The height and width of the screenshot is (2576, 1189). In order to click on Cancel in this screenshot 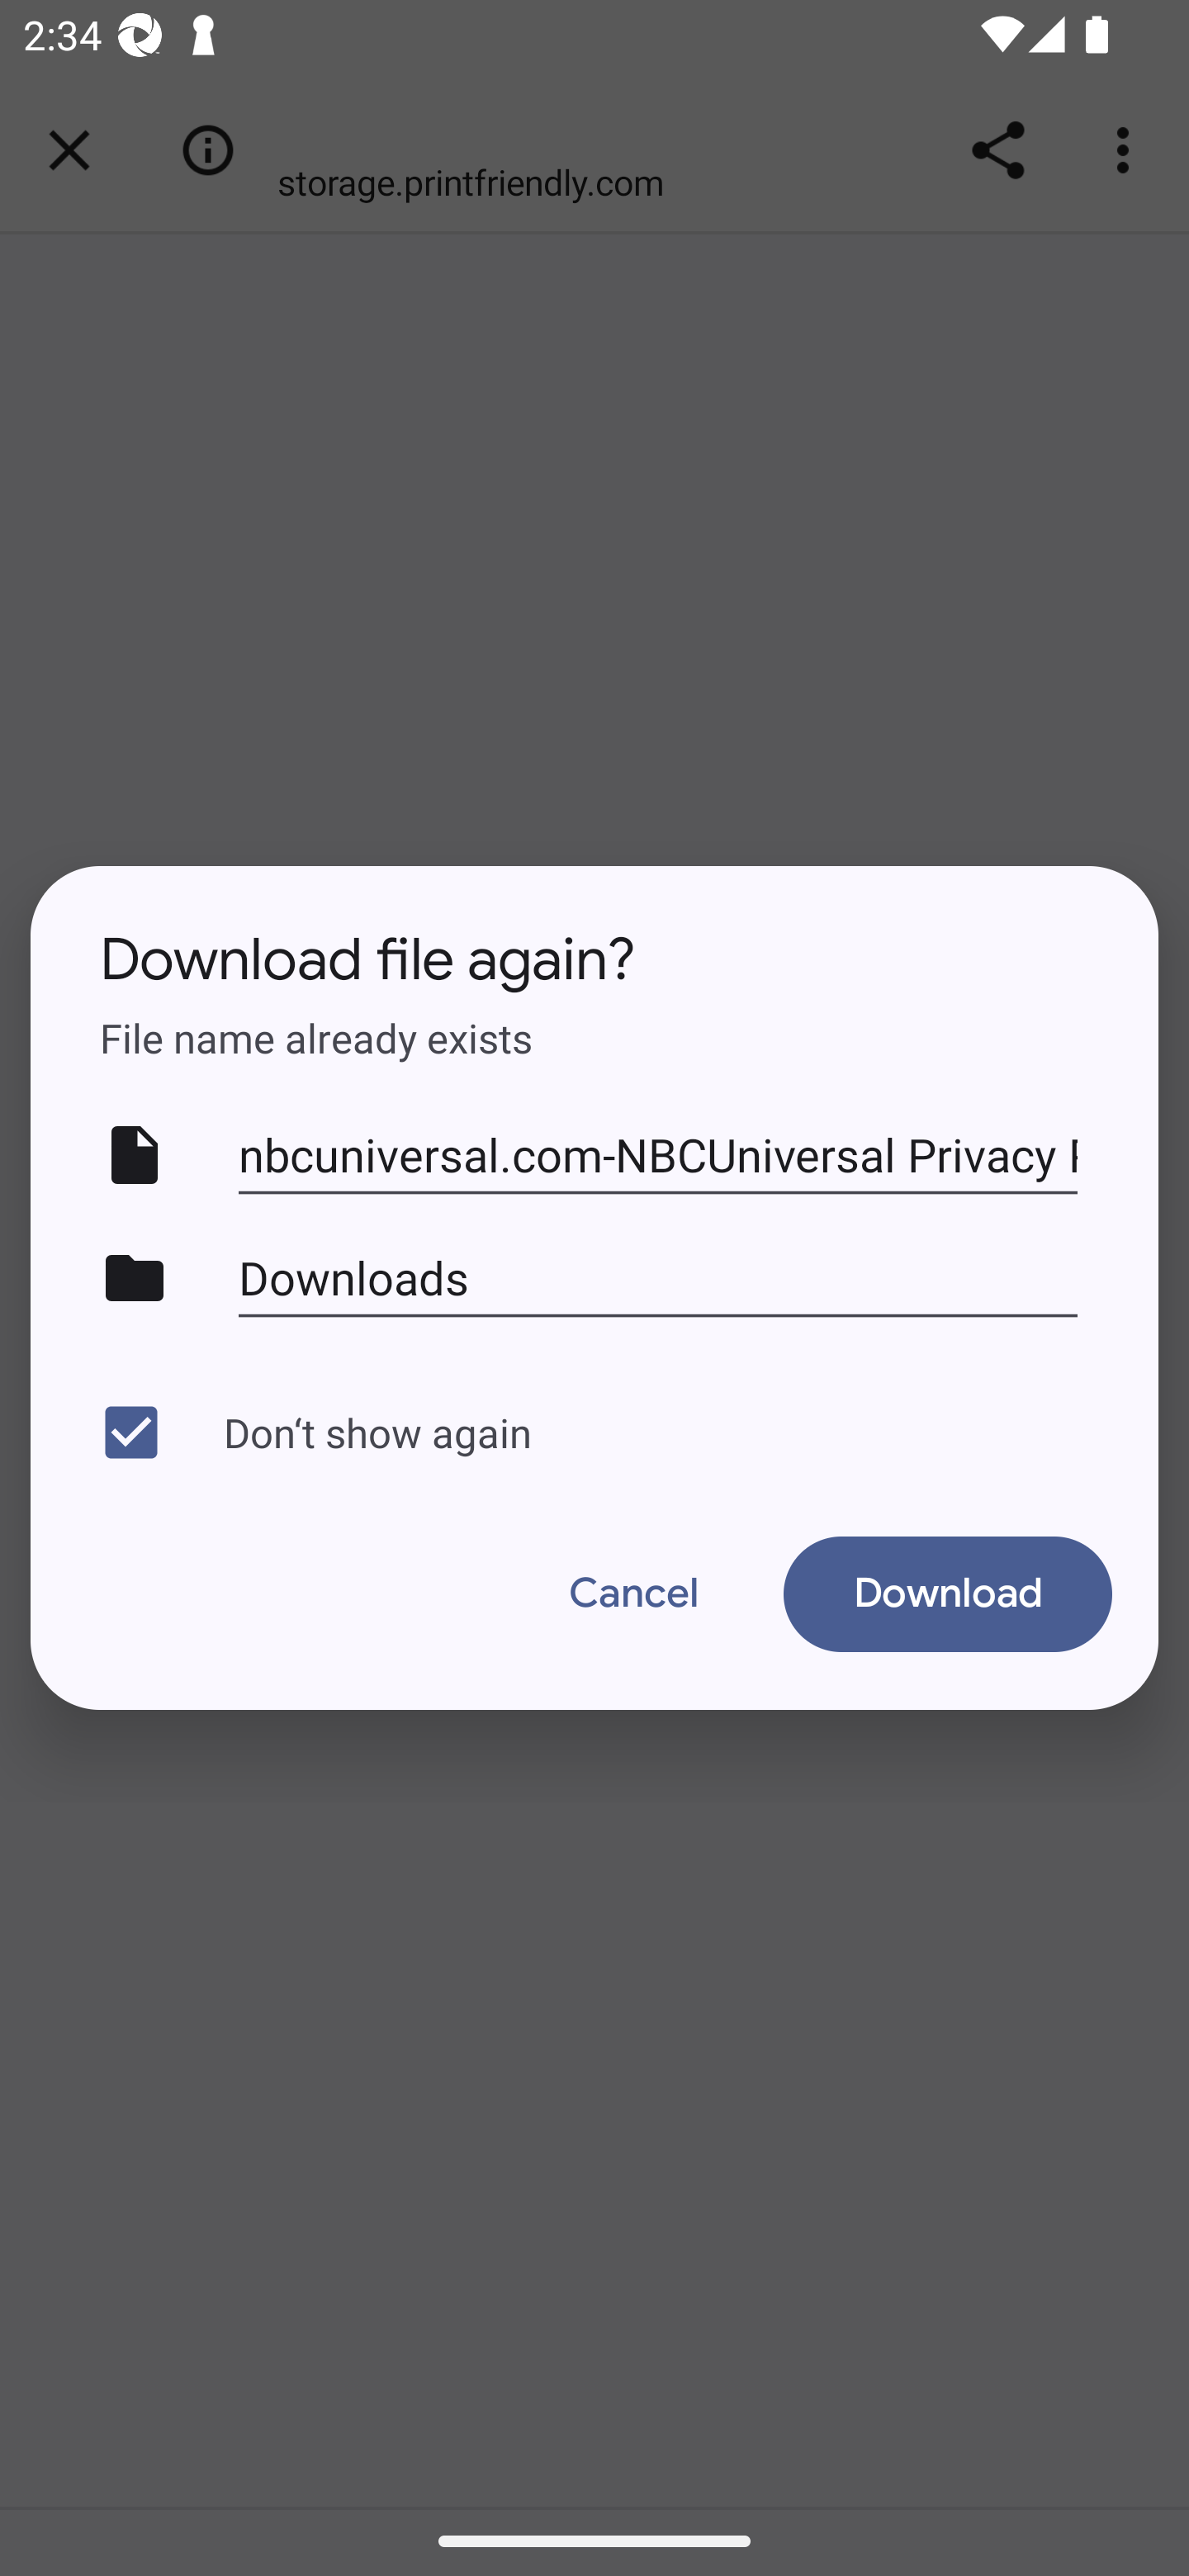, I will do `click(633, 1594)`.